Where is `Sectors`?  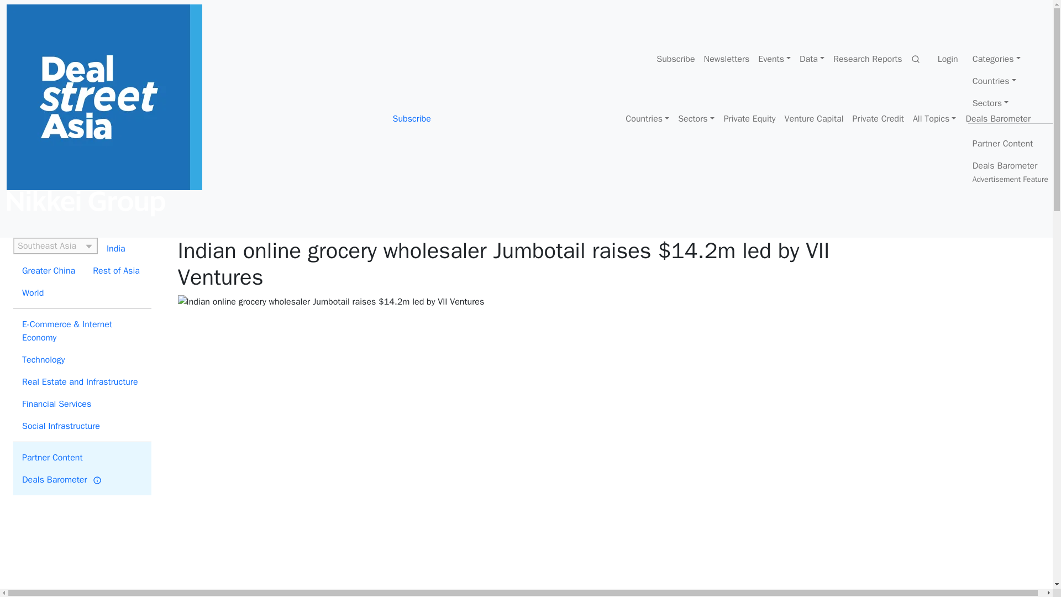
Sectors is located at coordinates (1010, 143).